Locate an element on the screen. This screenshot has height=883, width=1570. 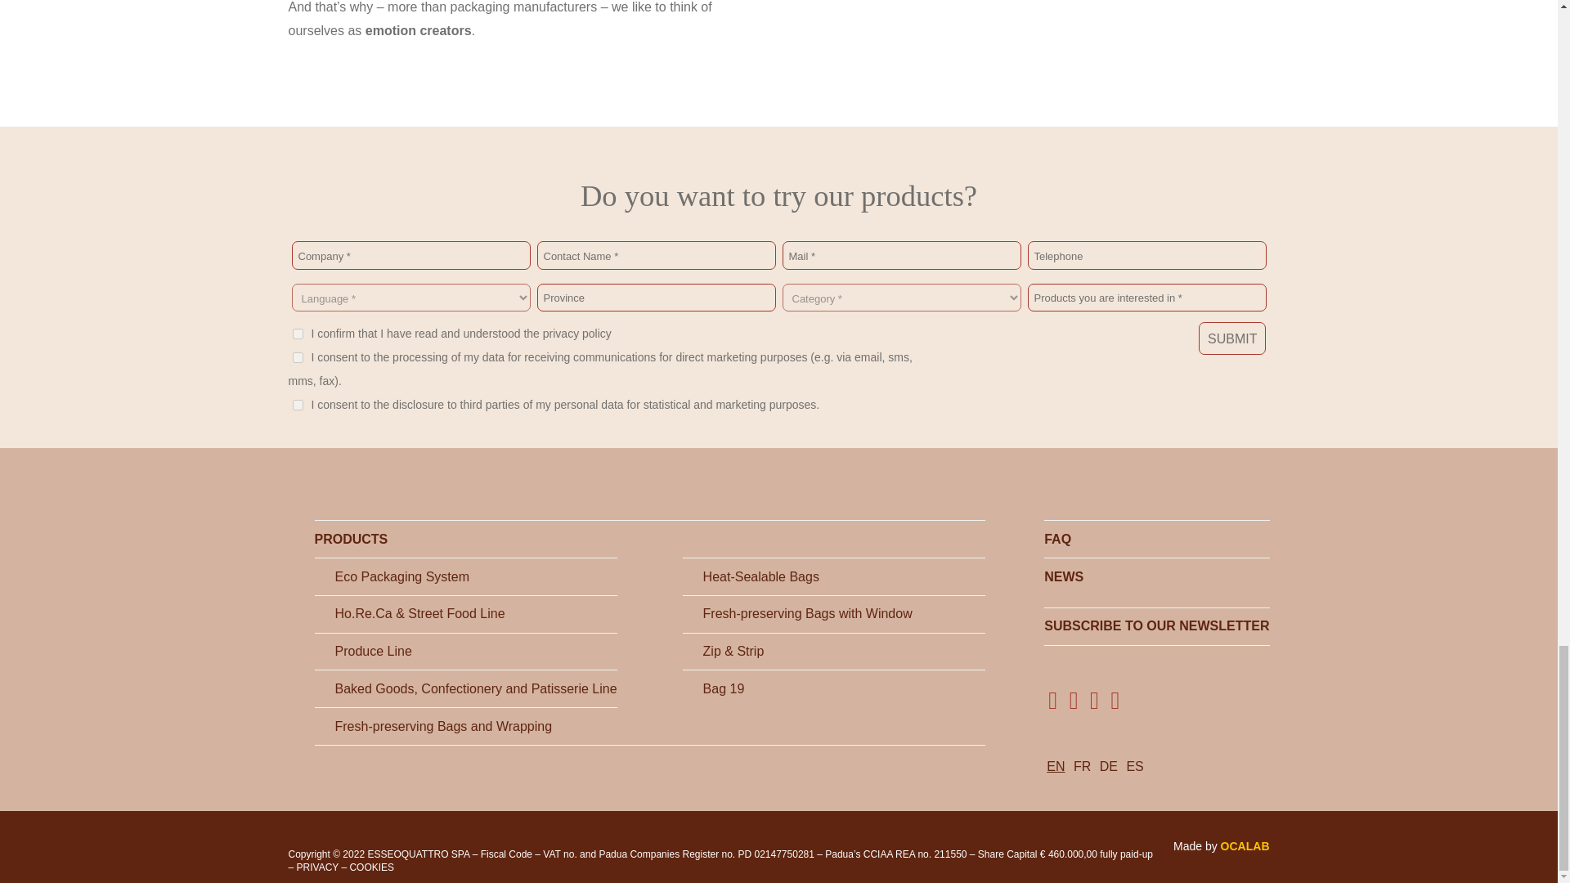
1 is located at coordinates (298, 334).